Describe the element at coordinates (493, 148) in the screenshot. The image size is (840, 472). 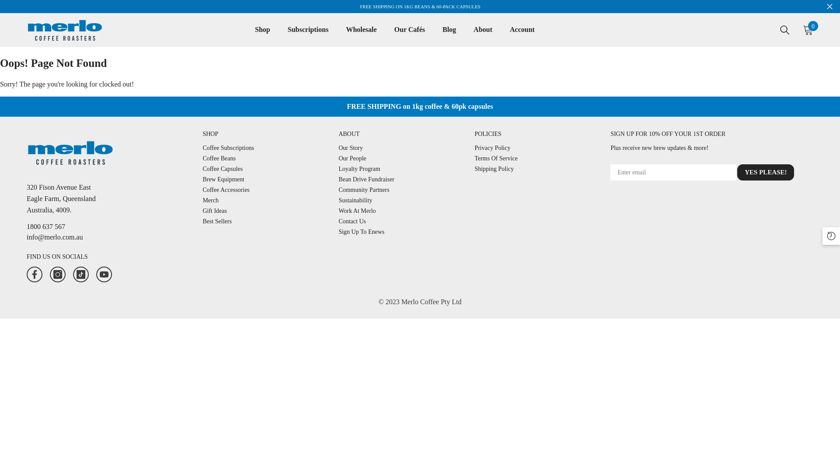
I see `Privacy Policy` at that location.